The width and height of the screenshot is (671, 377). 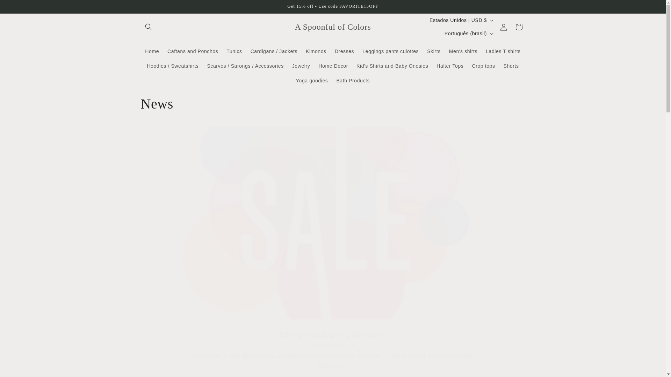 I want to click on Home, so click(x=152, y=51).